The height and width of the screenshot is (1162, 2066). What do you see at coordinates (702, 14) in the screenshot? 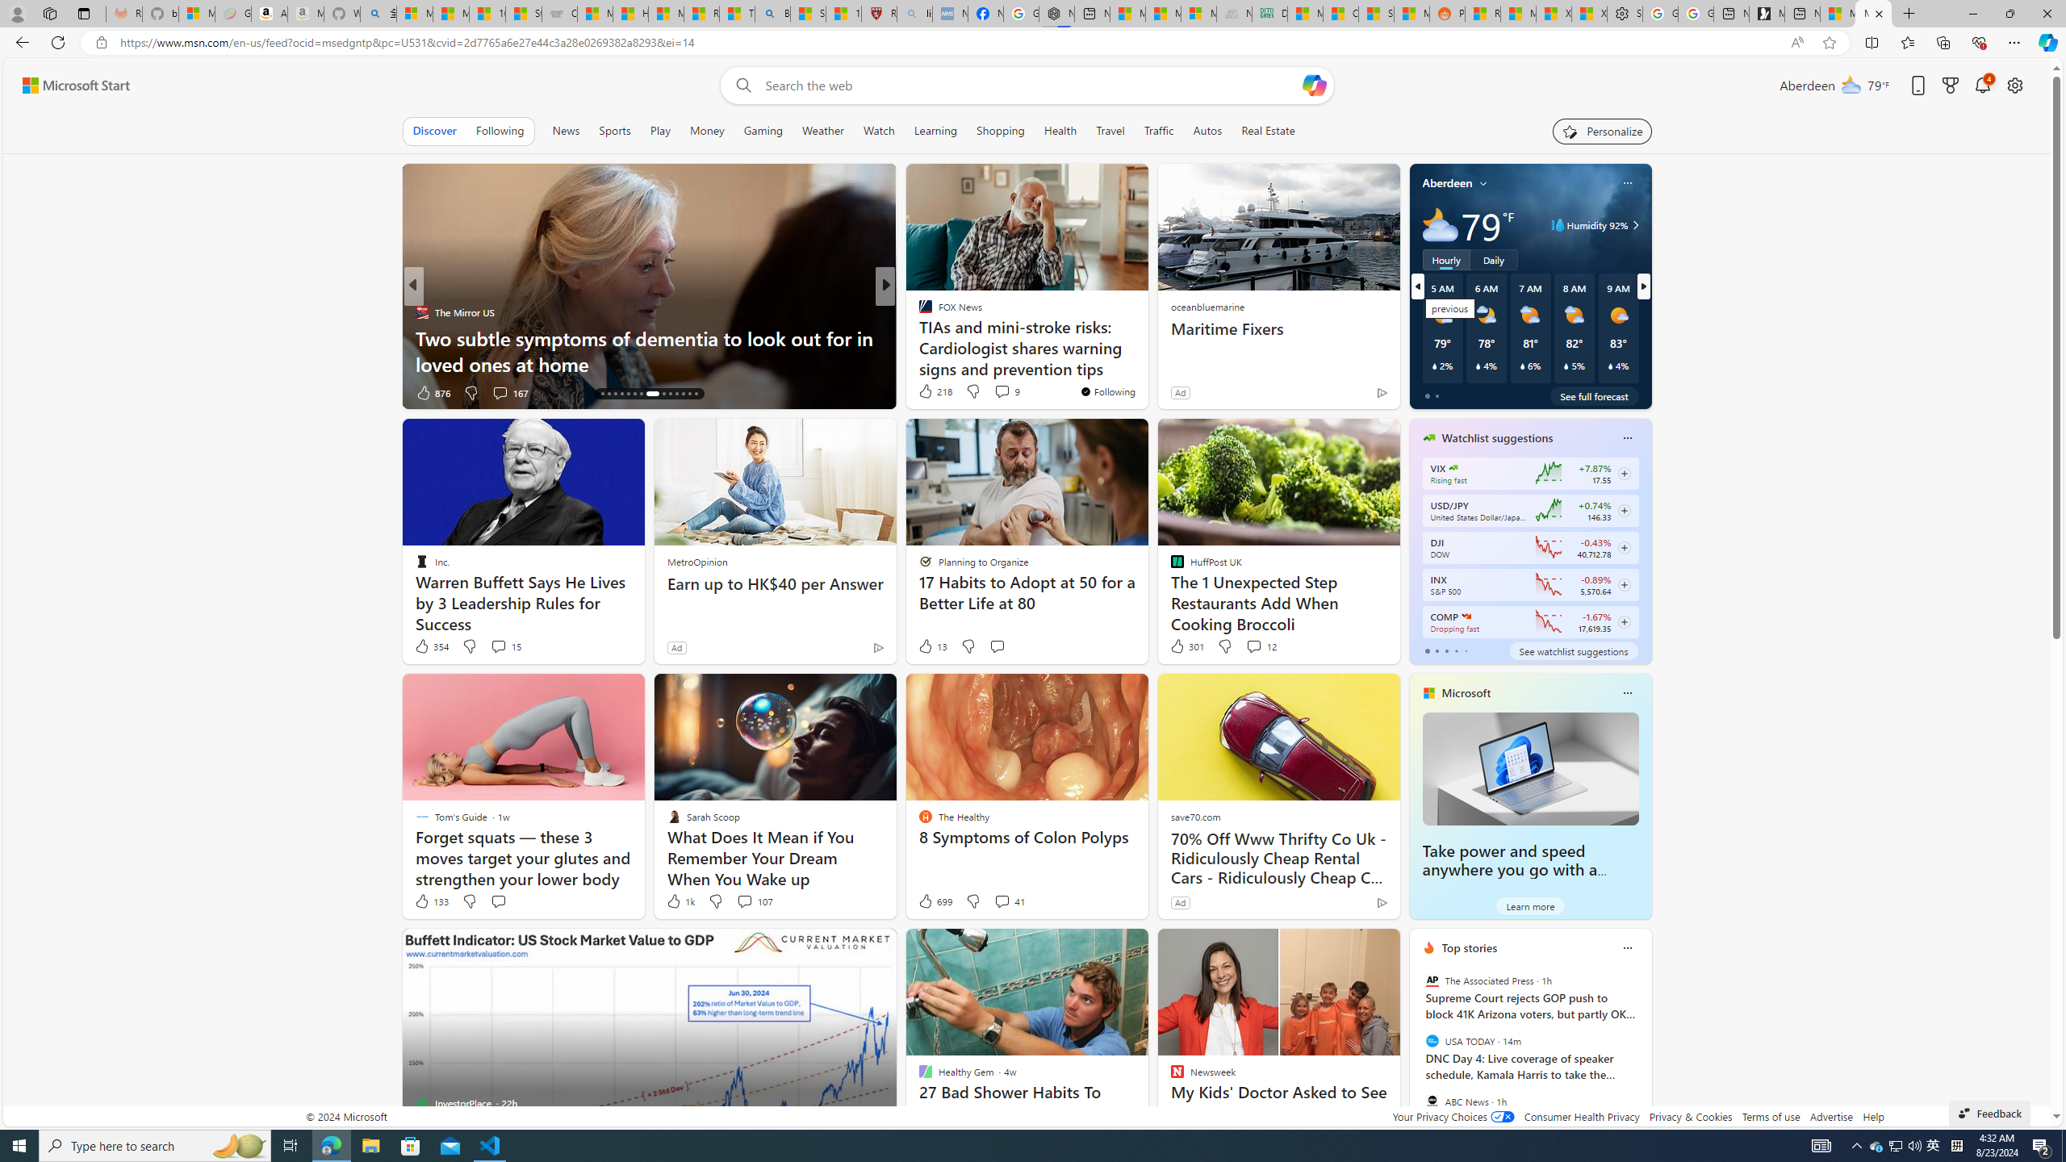
I see `Recipes - MSN` at bounding box center [702, 14].